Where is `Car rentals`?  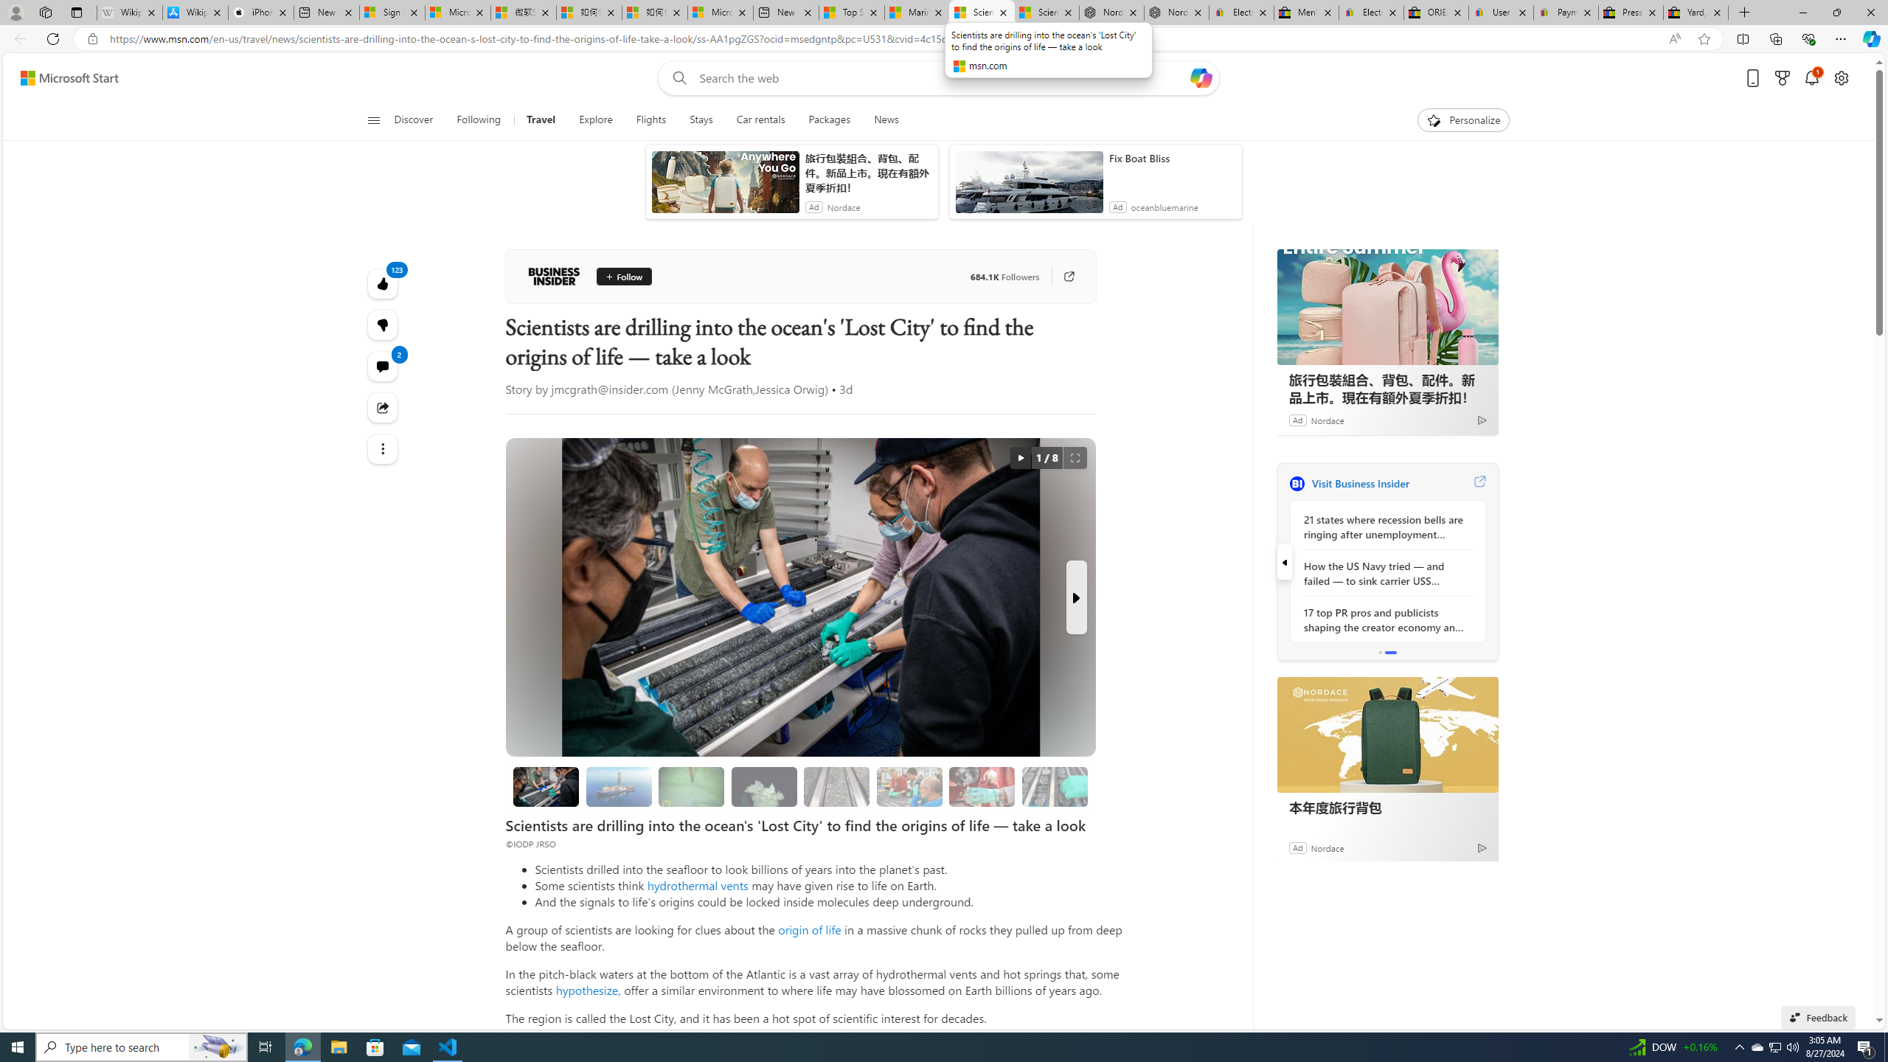 Car rentals is located at coordinates (761, 120).